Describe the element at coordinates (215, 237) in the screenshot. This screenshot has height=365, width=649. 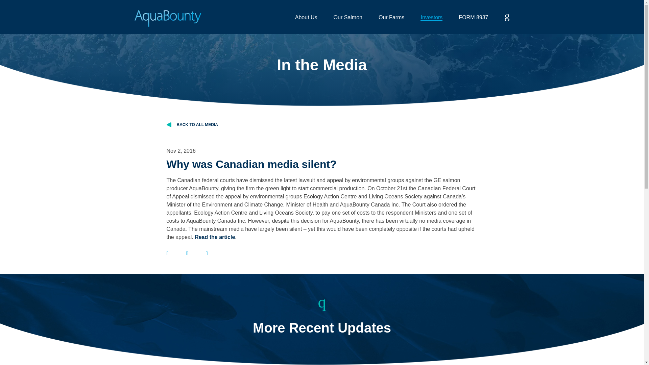
I see `Read the article` at that location.